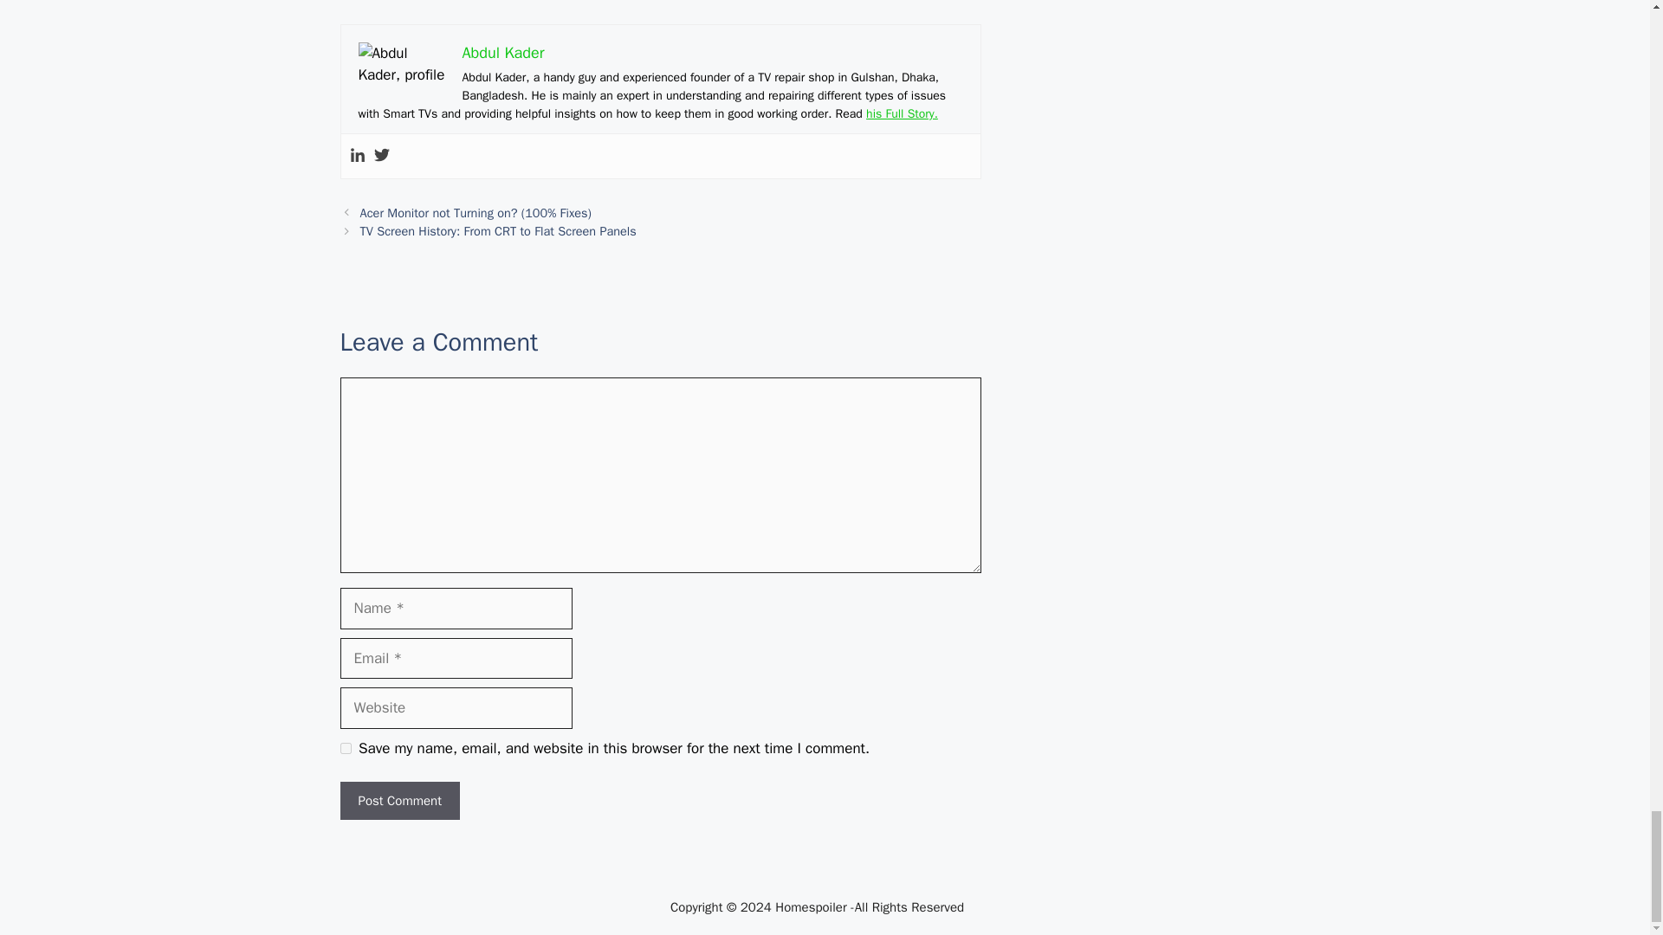 The image size is (1663, 935). Describe the element at coordinates (503, 52) in the screenshot. I see `Abdul Kader` at that location.